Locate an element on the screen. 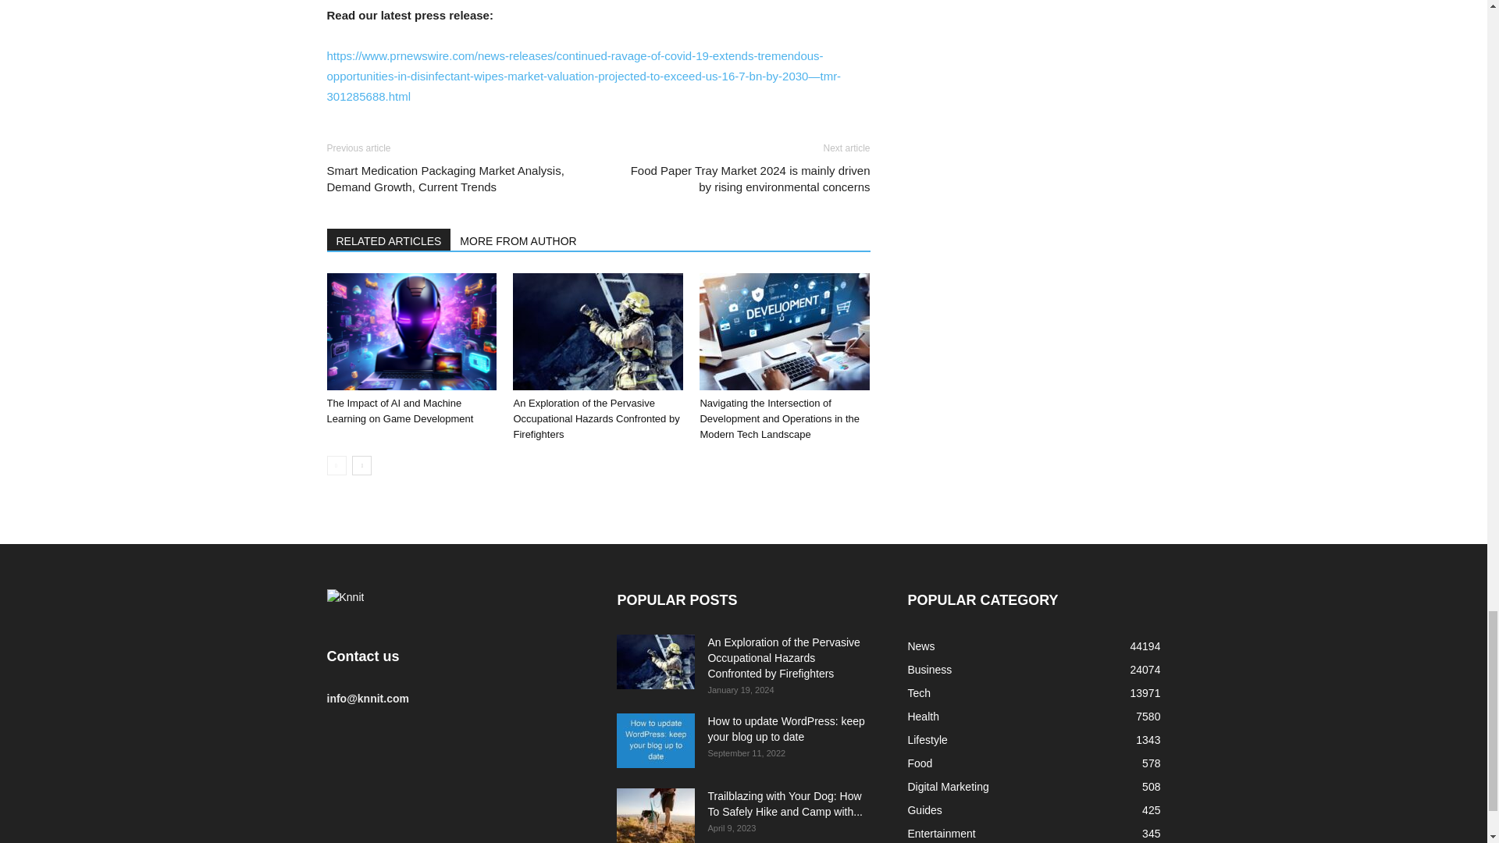 This screenshot has width=1499, height=843. RELATED ARTICLES is located at coordinates (389, 239).